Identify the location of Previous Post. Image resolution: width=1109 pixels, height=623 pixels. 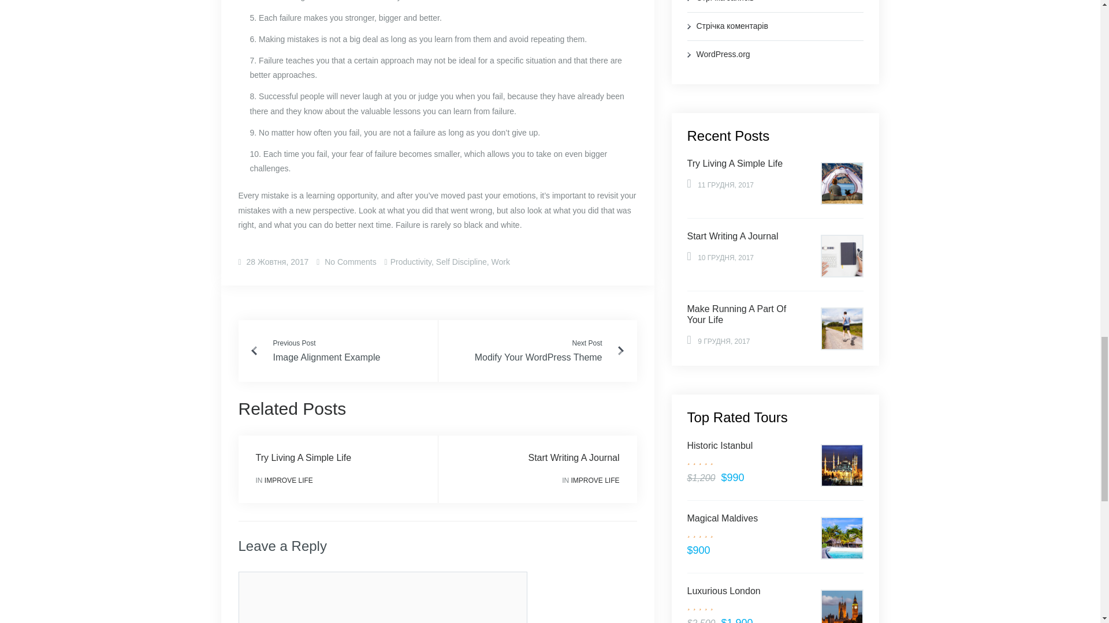
(293, 343).